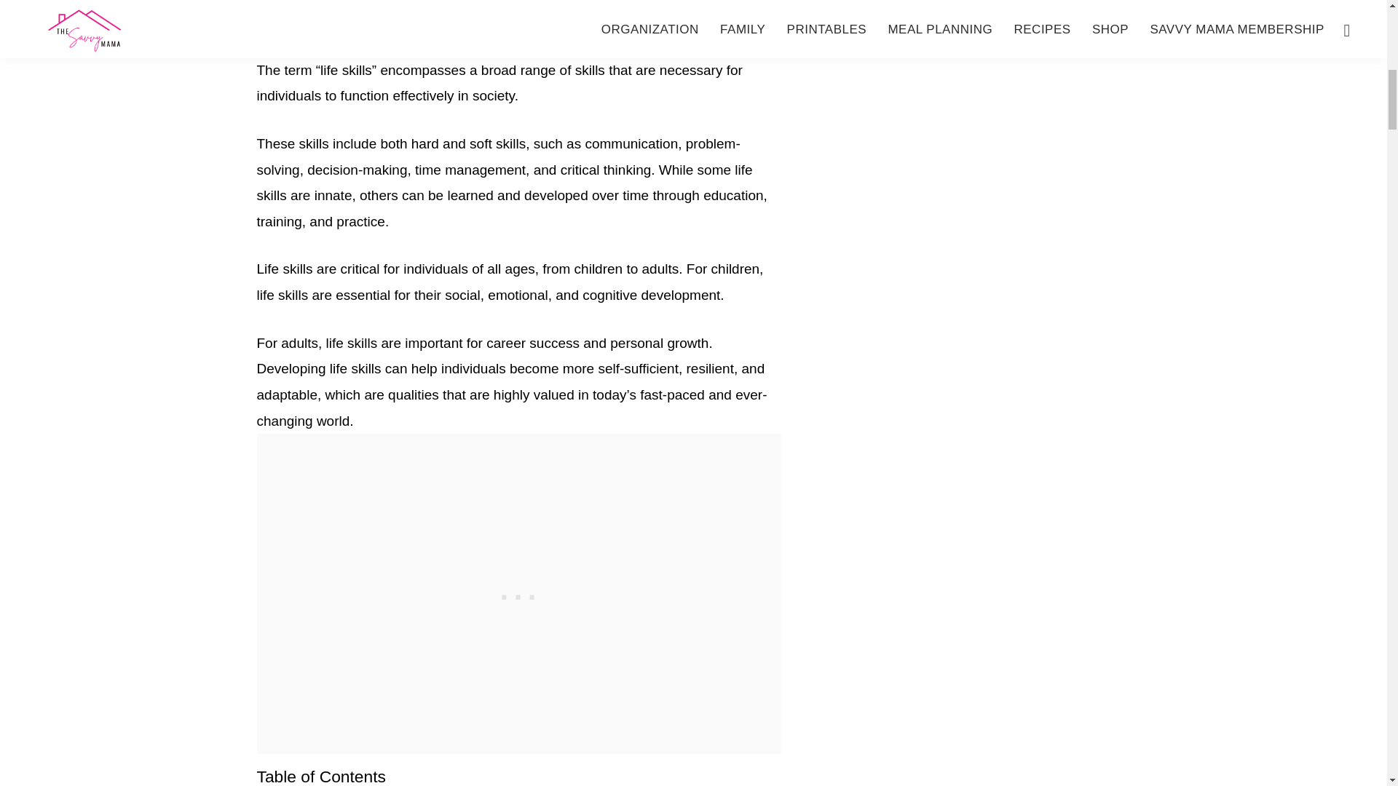  Describe the element at coordinates (494, 7) in the screenshot. I see `Share on Facebook` at that location.